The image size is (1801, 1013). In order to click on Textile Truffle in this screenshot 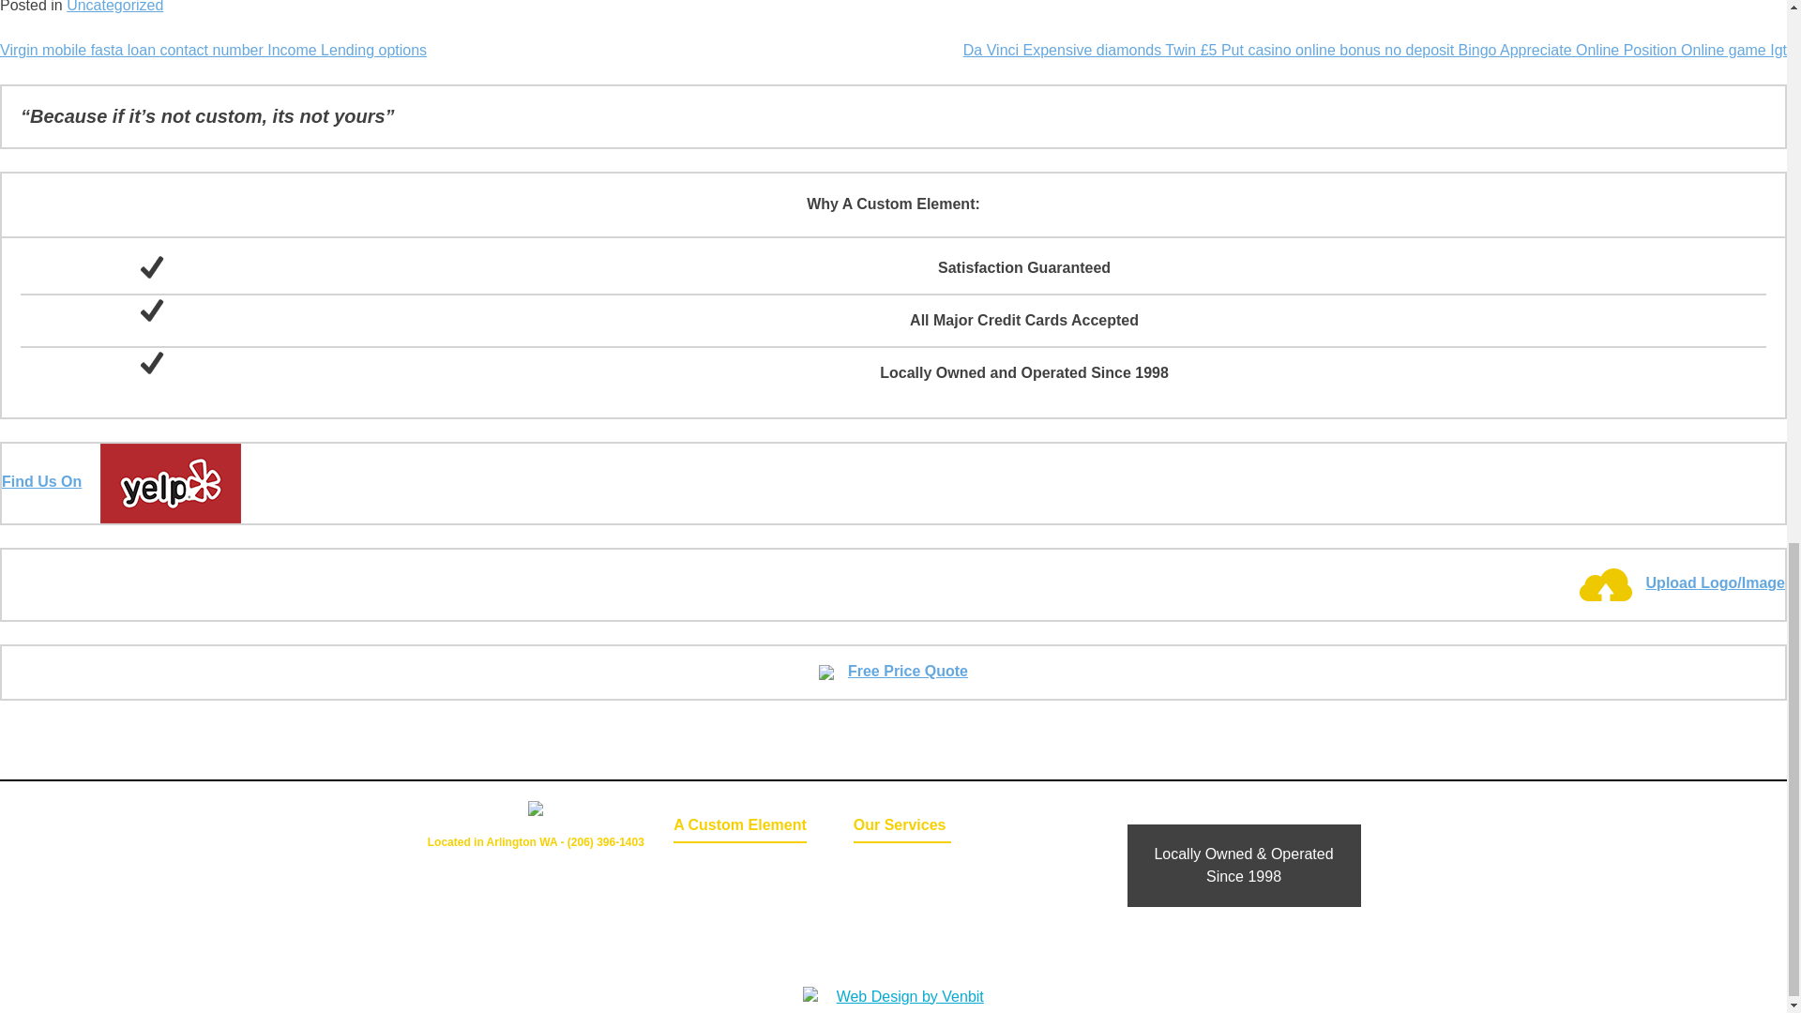, I will do `click(902, 944)`.